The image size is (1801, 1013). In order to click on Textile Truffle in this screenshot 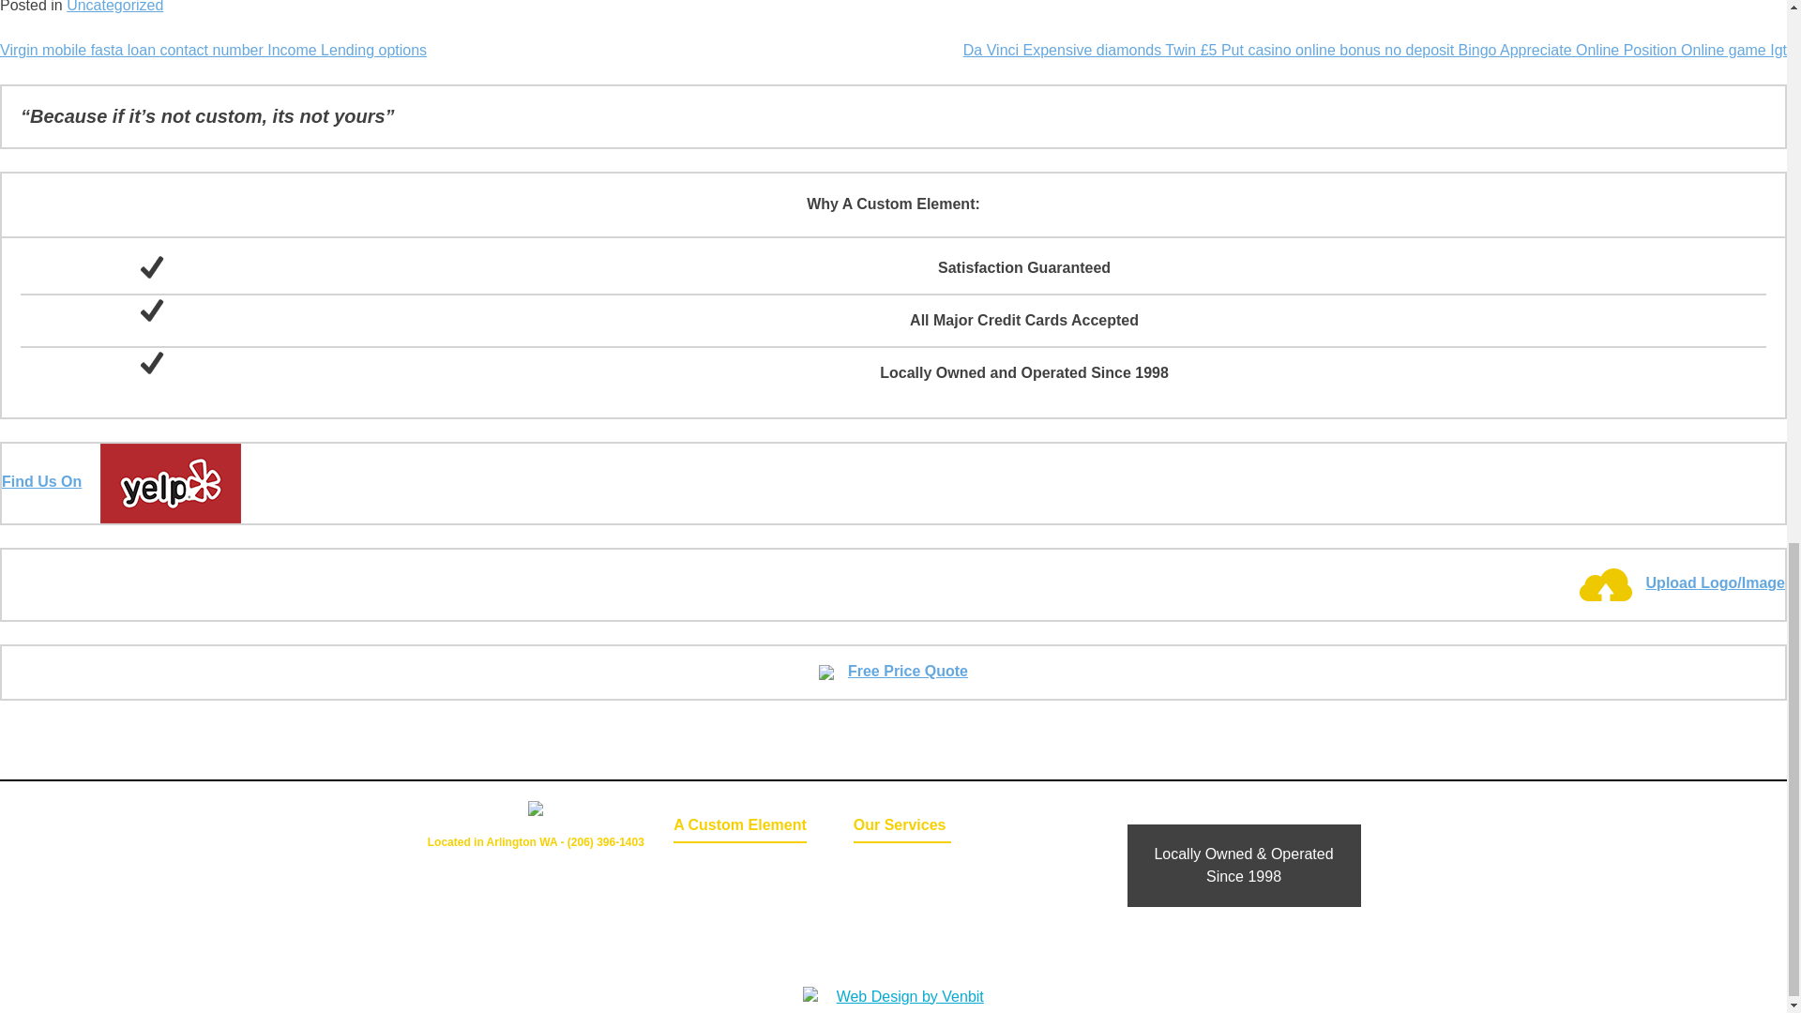, I will do `click(902, 944)`.